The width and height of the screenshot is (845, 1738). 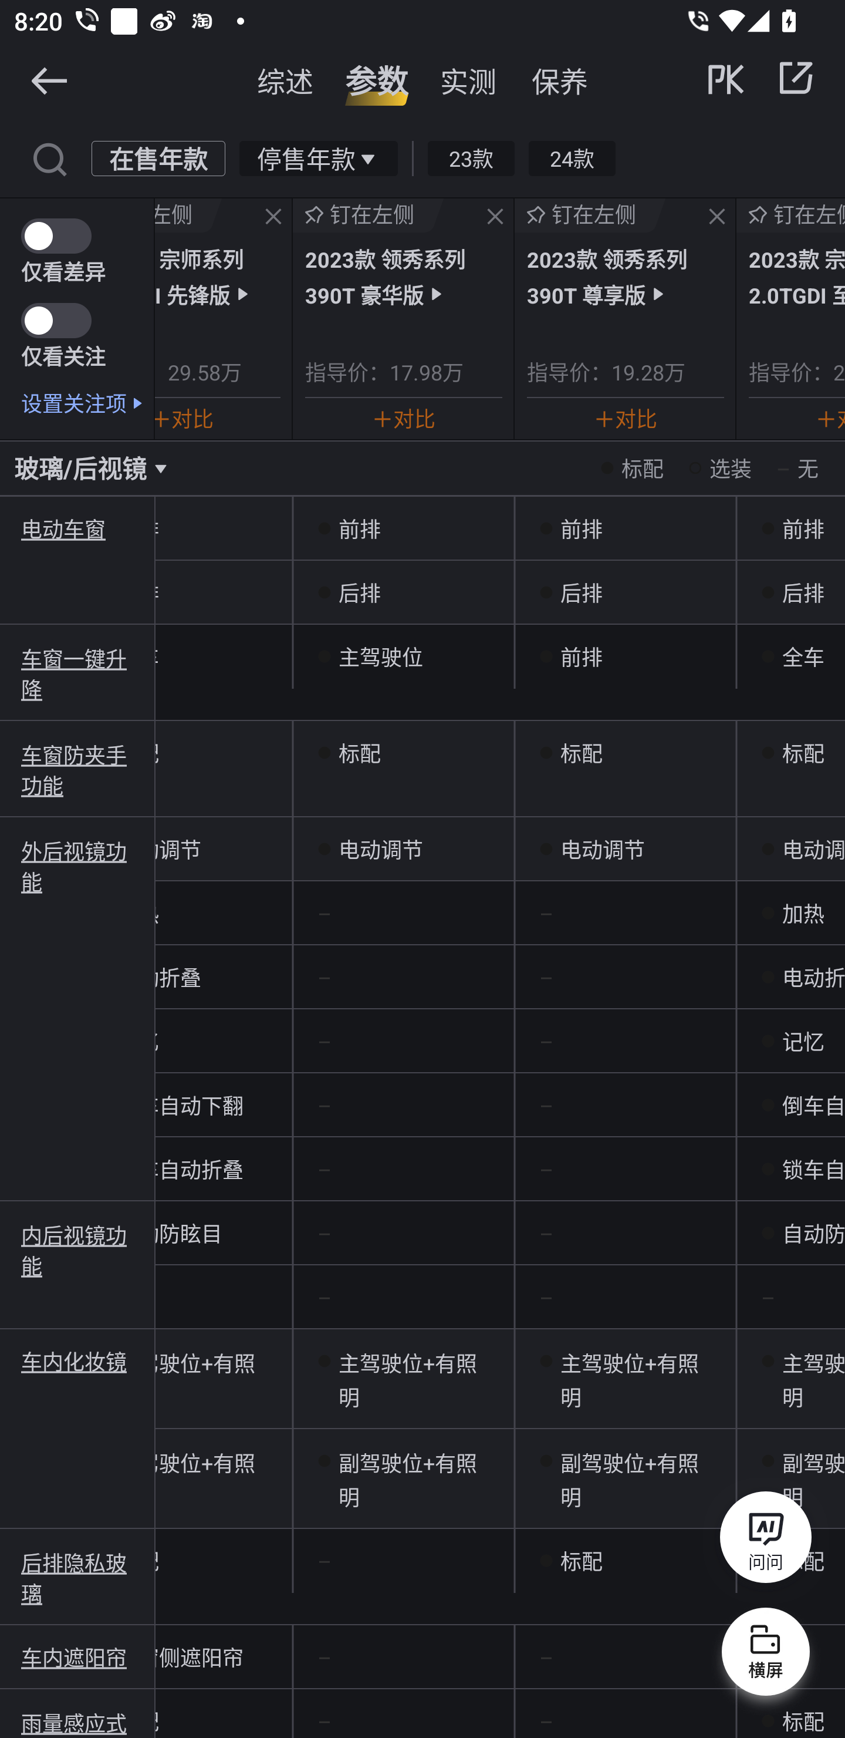 What do you see at coordinates (184, 418) in the screenshot?
I see `对比` at bounding box center [184, 418].